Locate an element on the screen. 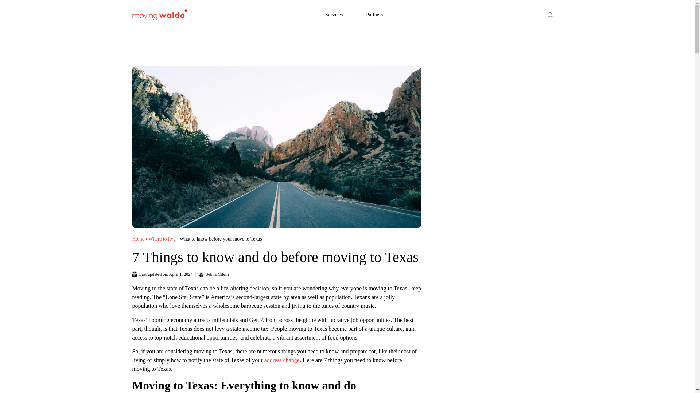 This screenshot has height=393, width=700. address change is located at coordinates (282, 360).